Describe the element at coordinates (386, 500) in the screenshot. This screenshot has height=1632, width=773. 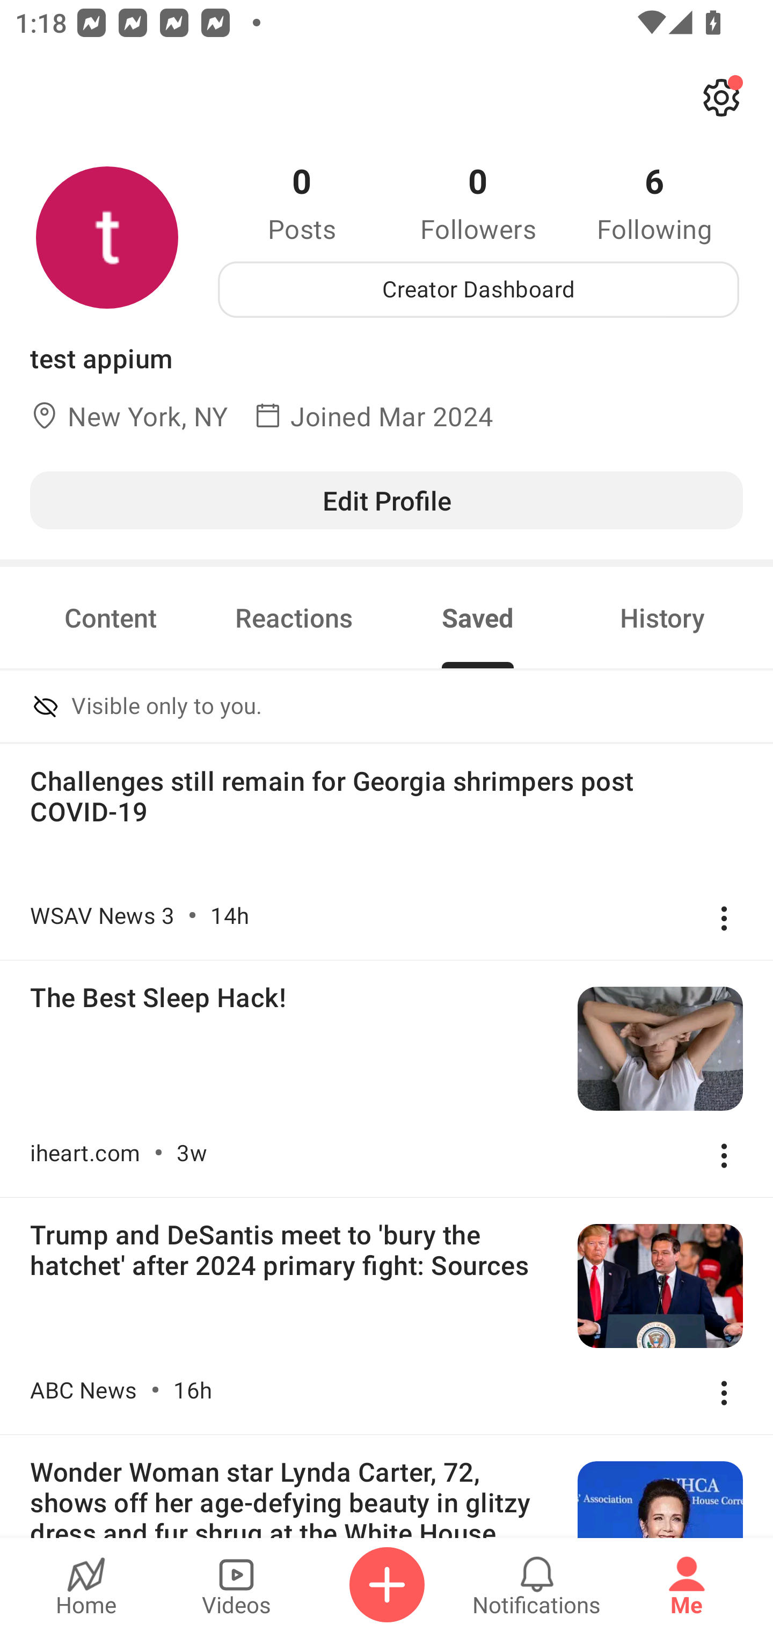
I see `Edit Profile` at that location.